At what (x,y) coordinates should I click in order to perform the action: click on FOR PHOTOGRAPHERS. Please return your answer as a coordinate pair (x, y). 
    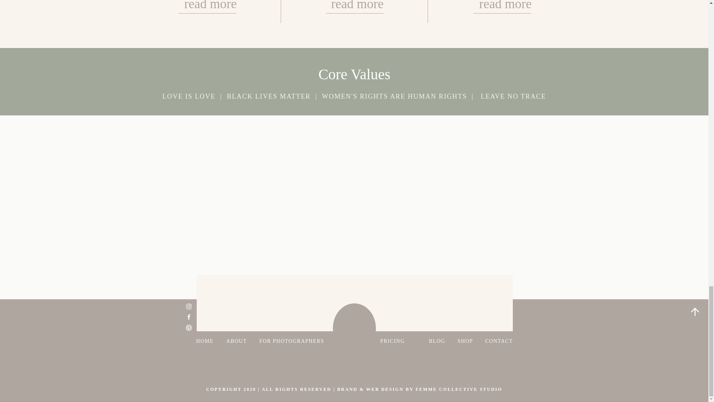
    Looking at the image, I should click on (292, 340).